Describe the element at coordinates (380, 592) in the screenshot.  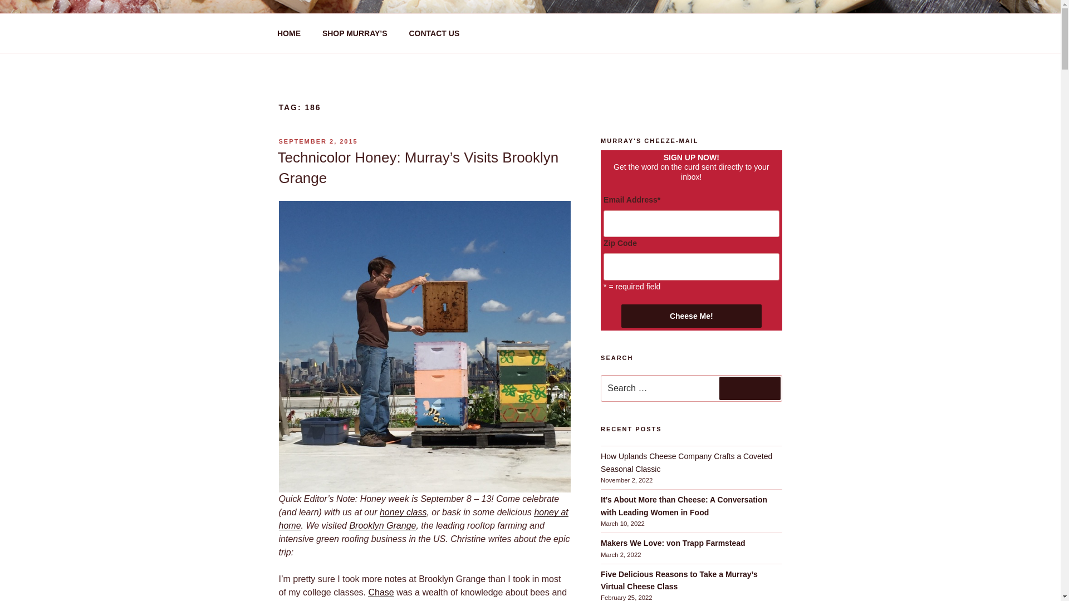
I see `Chase` at that location.